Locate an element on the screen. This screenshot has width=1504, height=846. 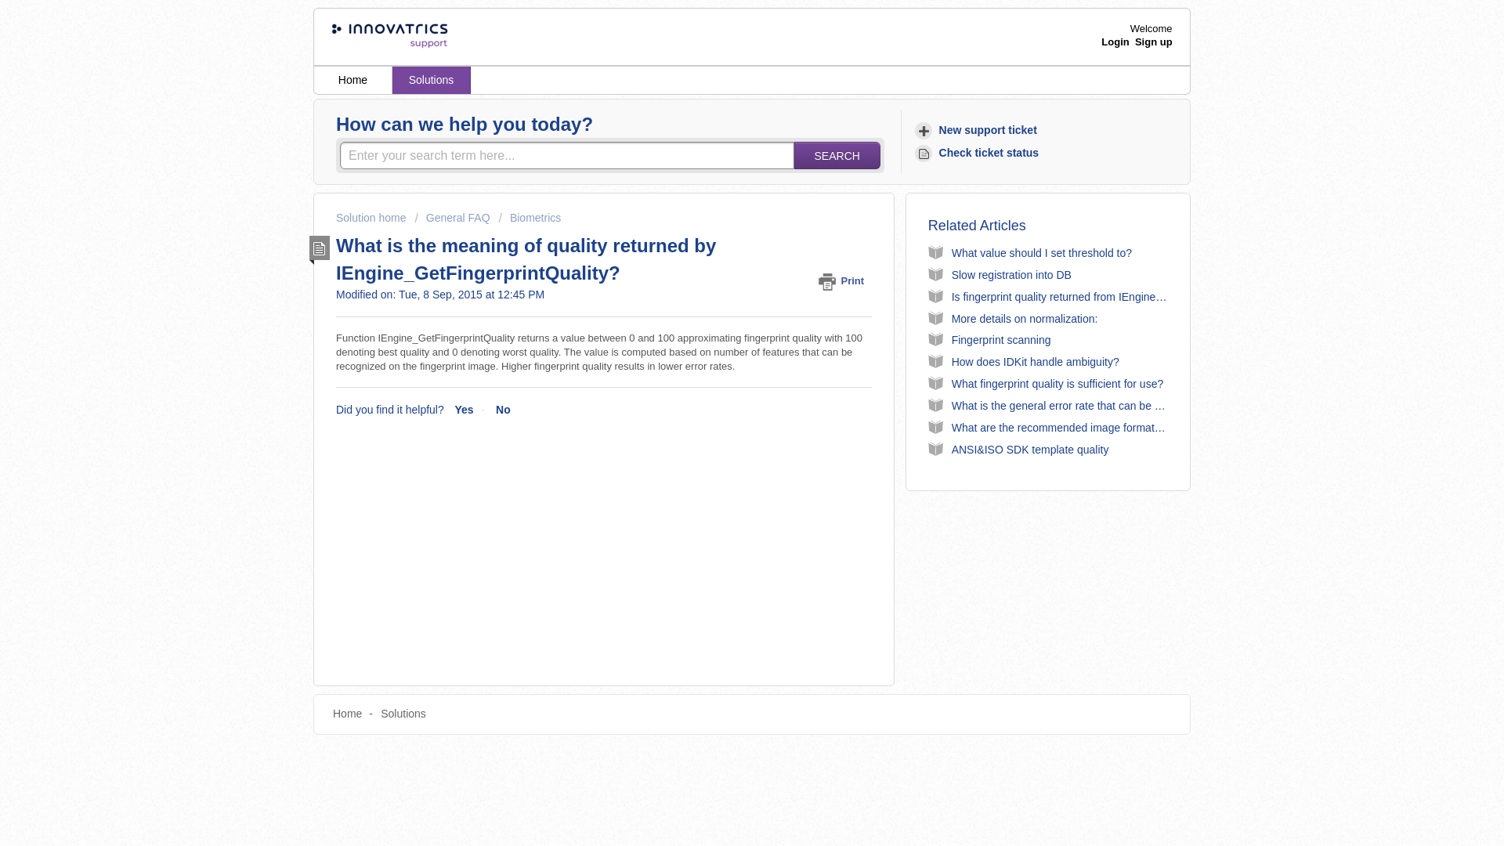
Solution home is located at coordinates (372, 218).